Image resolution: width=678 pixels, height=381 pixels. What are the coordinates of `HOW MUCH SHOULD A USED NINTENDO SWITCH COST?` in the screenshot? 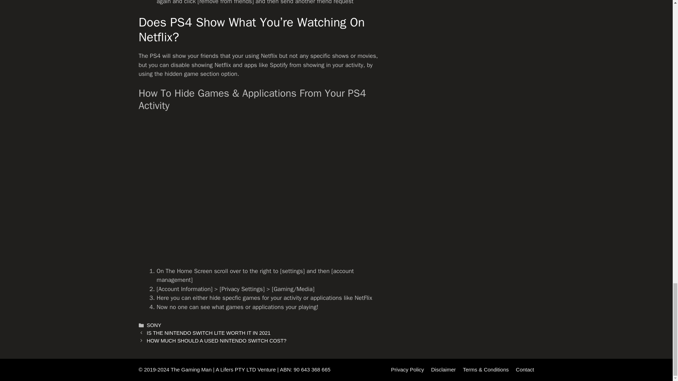 It's located at (216, 341).